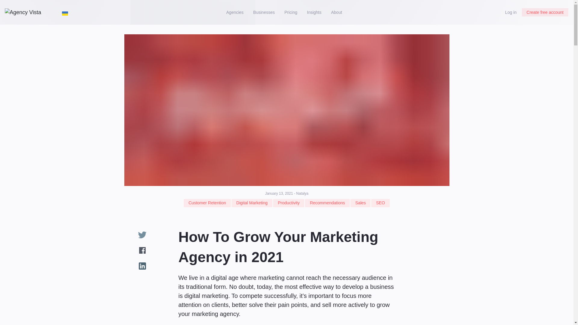 This screenshot has height=325, width=578. Describe the element at coordinates (252, 203) in the screenshot. I see `Digital Marketing` at that location.